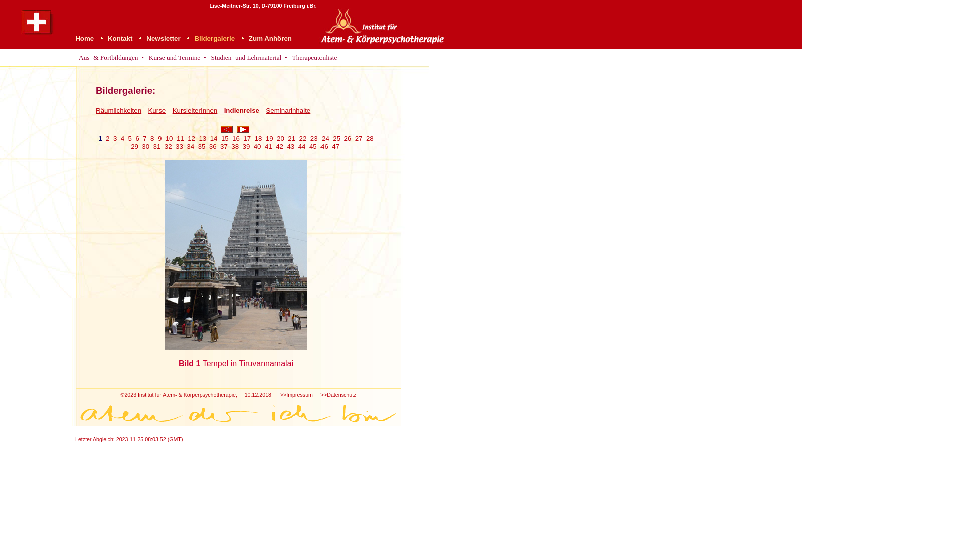 The image size is (963, 541). What do you see at coordinates (225, 138) in the screenshot?
I see `15` at bounding box center [225, 138].